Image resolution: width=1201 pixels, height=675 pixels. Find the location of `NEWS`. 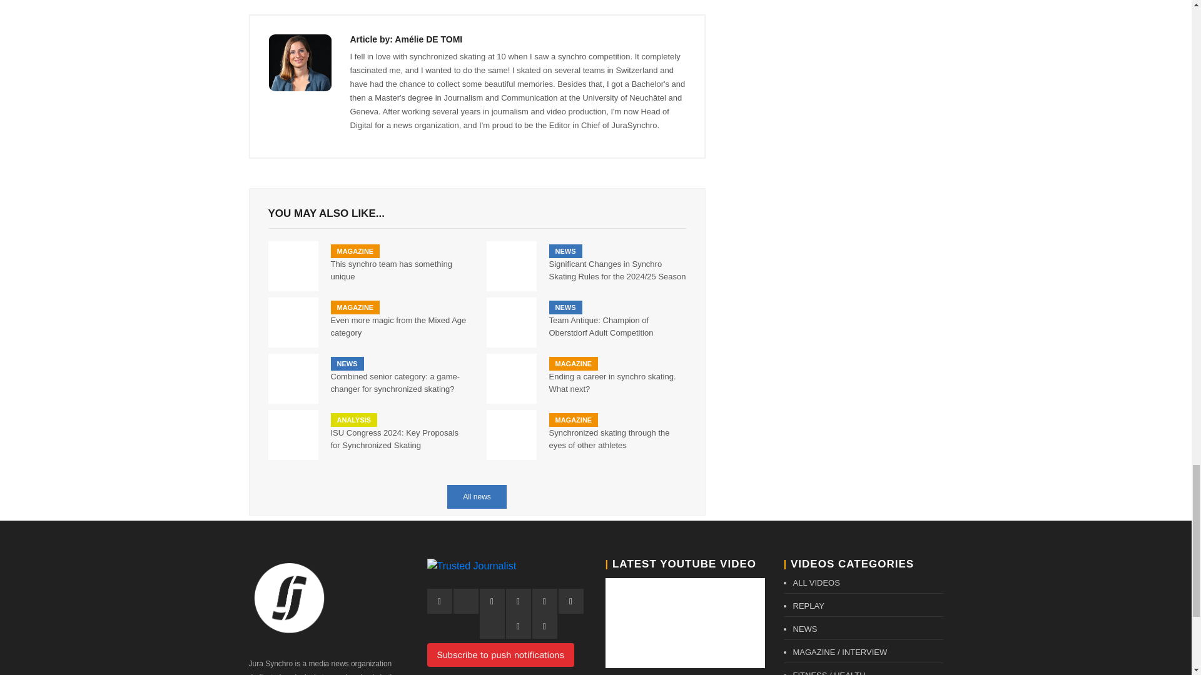

NEWS is located at coordinates (347, 364).